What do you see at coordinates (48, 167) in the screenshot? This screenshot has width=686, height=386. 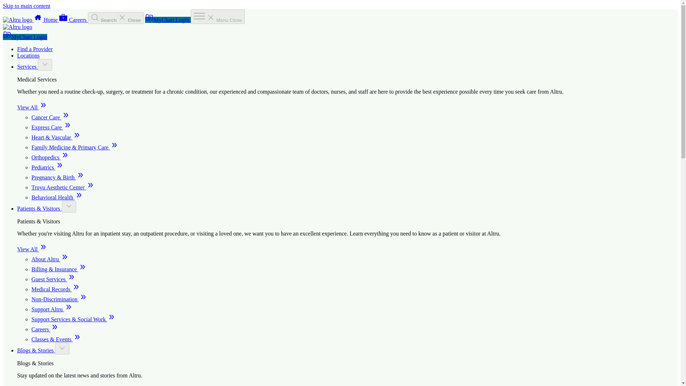 I see `Pediatrics` at bounding box center [48, 167].